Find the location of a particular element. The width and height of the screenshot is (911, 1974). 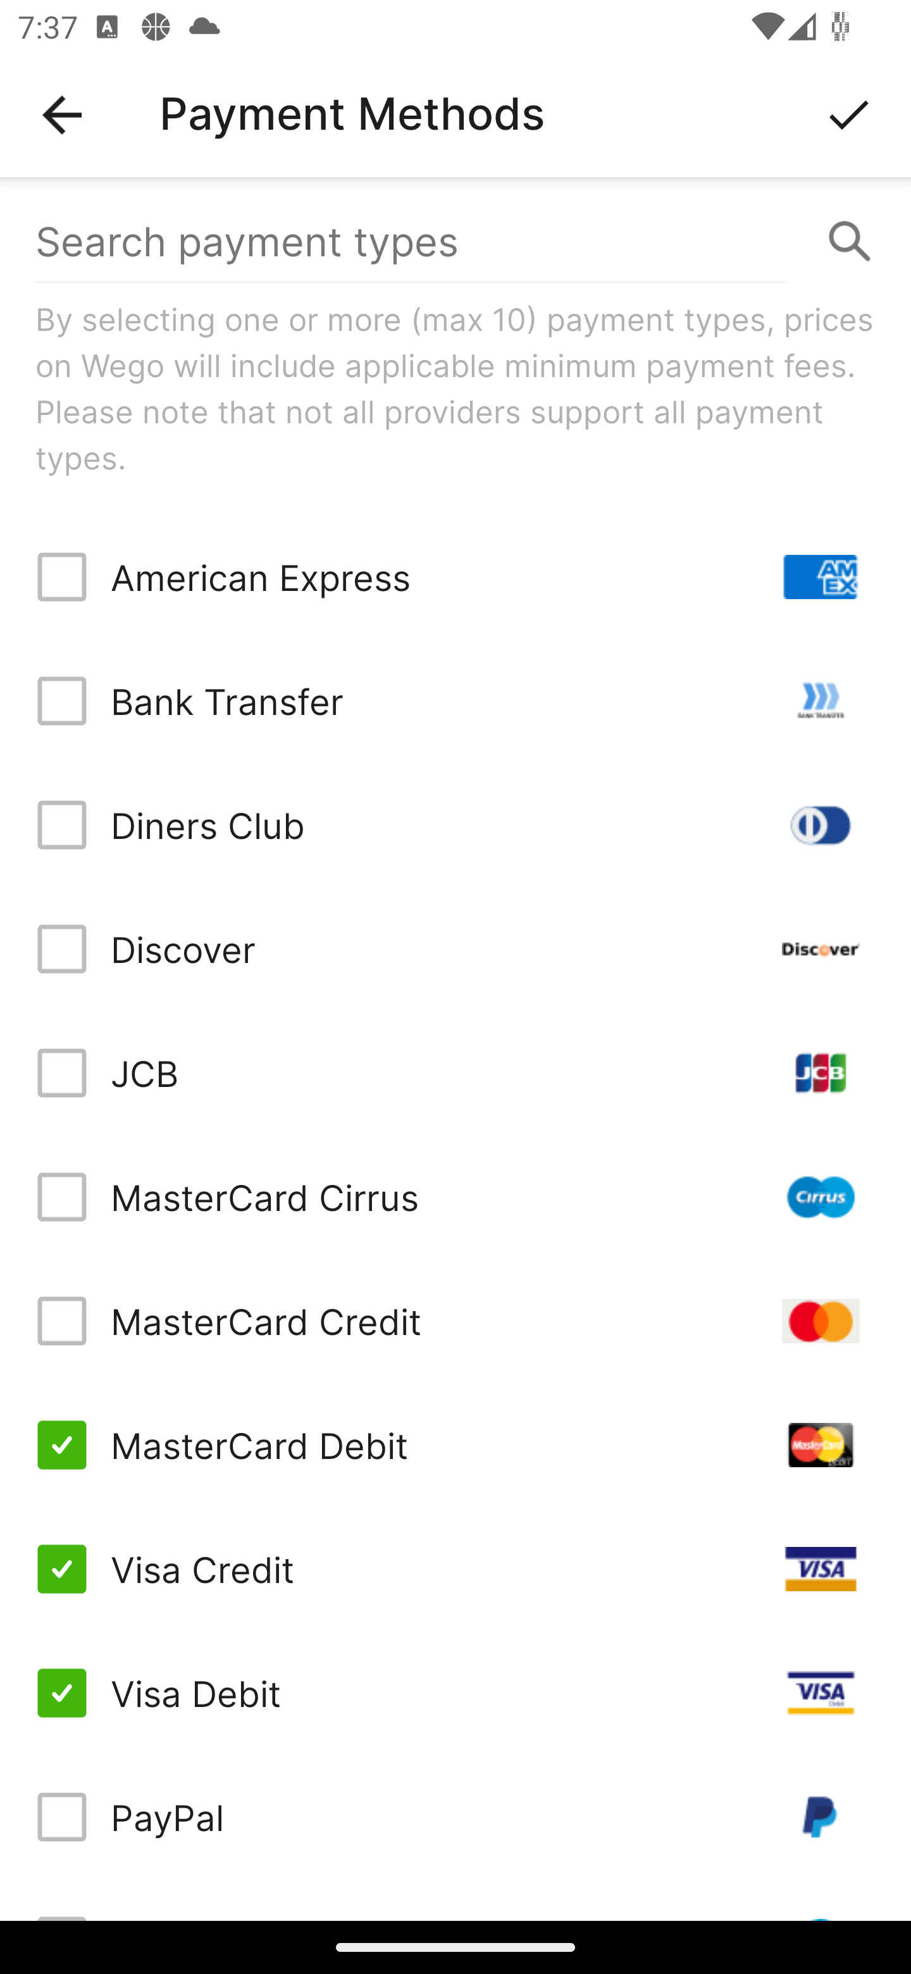

Search payment types  is located at coordinates (455, 242).